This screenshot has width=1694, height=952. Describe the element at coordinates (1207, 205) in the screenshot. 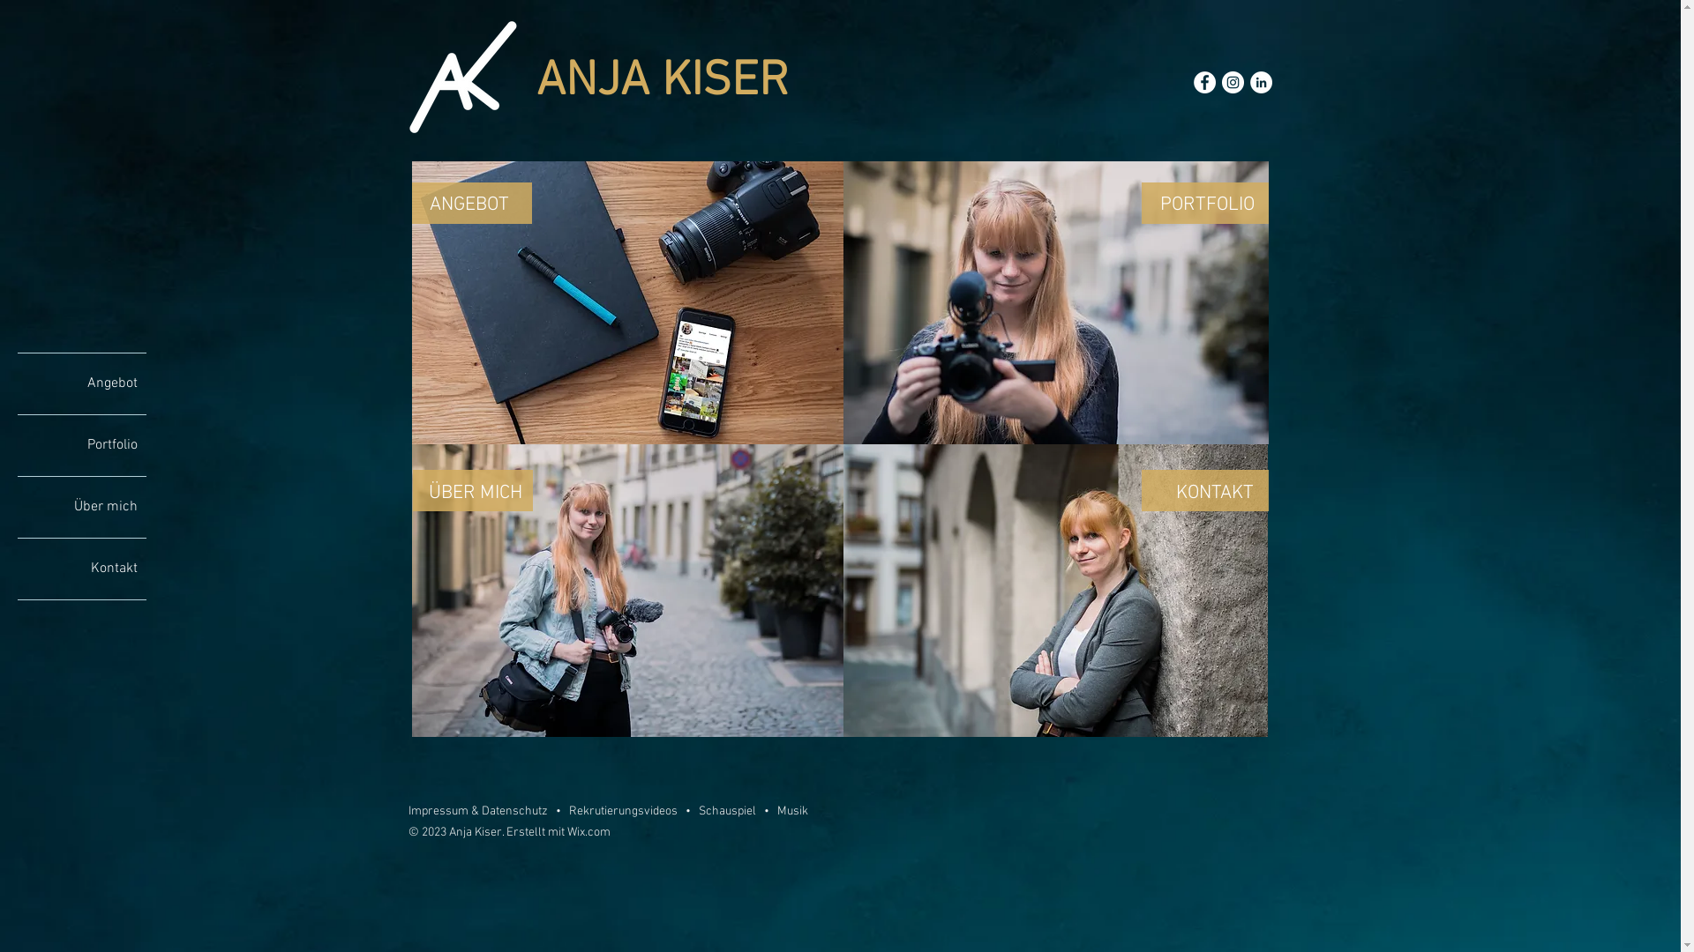

I see `PORTFOLIO` at that location.